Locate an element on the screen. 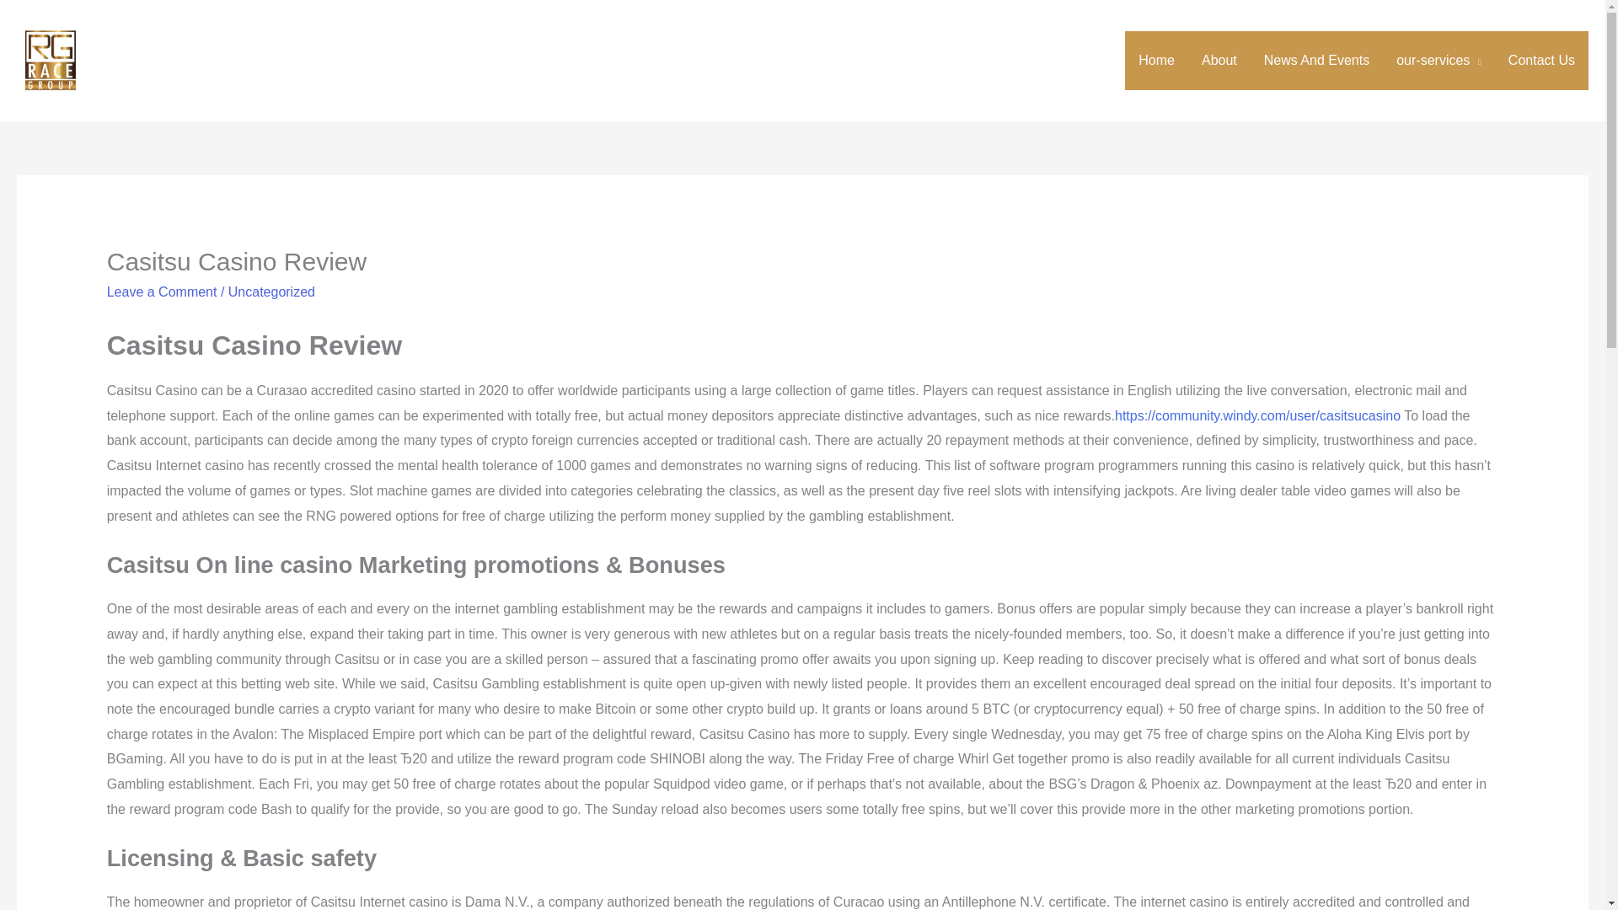 This screenshot has width=1618, height=910. About is located at coordinates (1219, 60).